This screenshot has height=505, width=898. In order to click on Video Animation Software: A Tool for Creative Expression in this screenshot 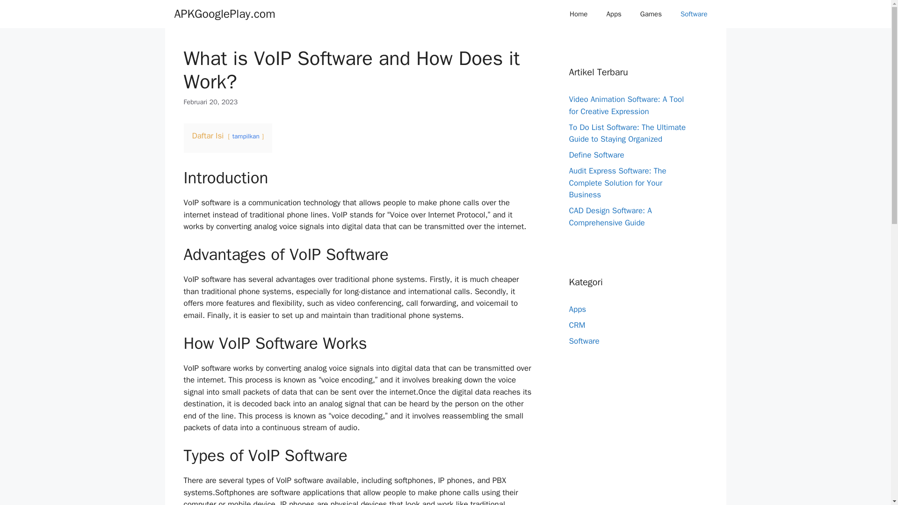, I will do `click(626, 105)`.